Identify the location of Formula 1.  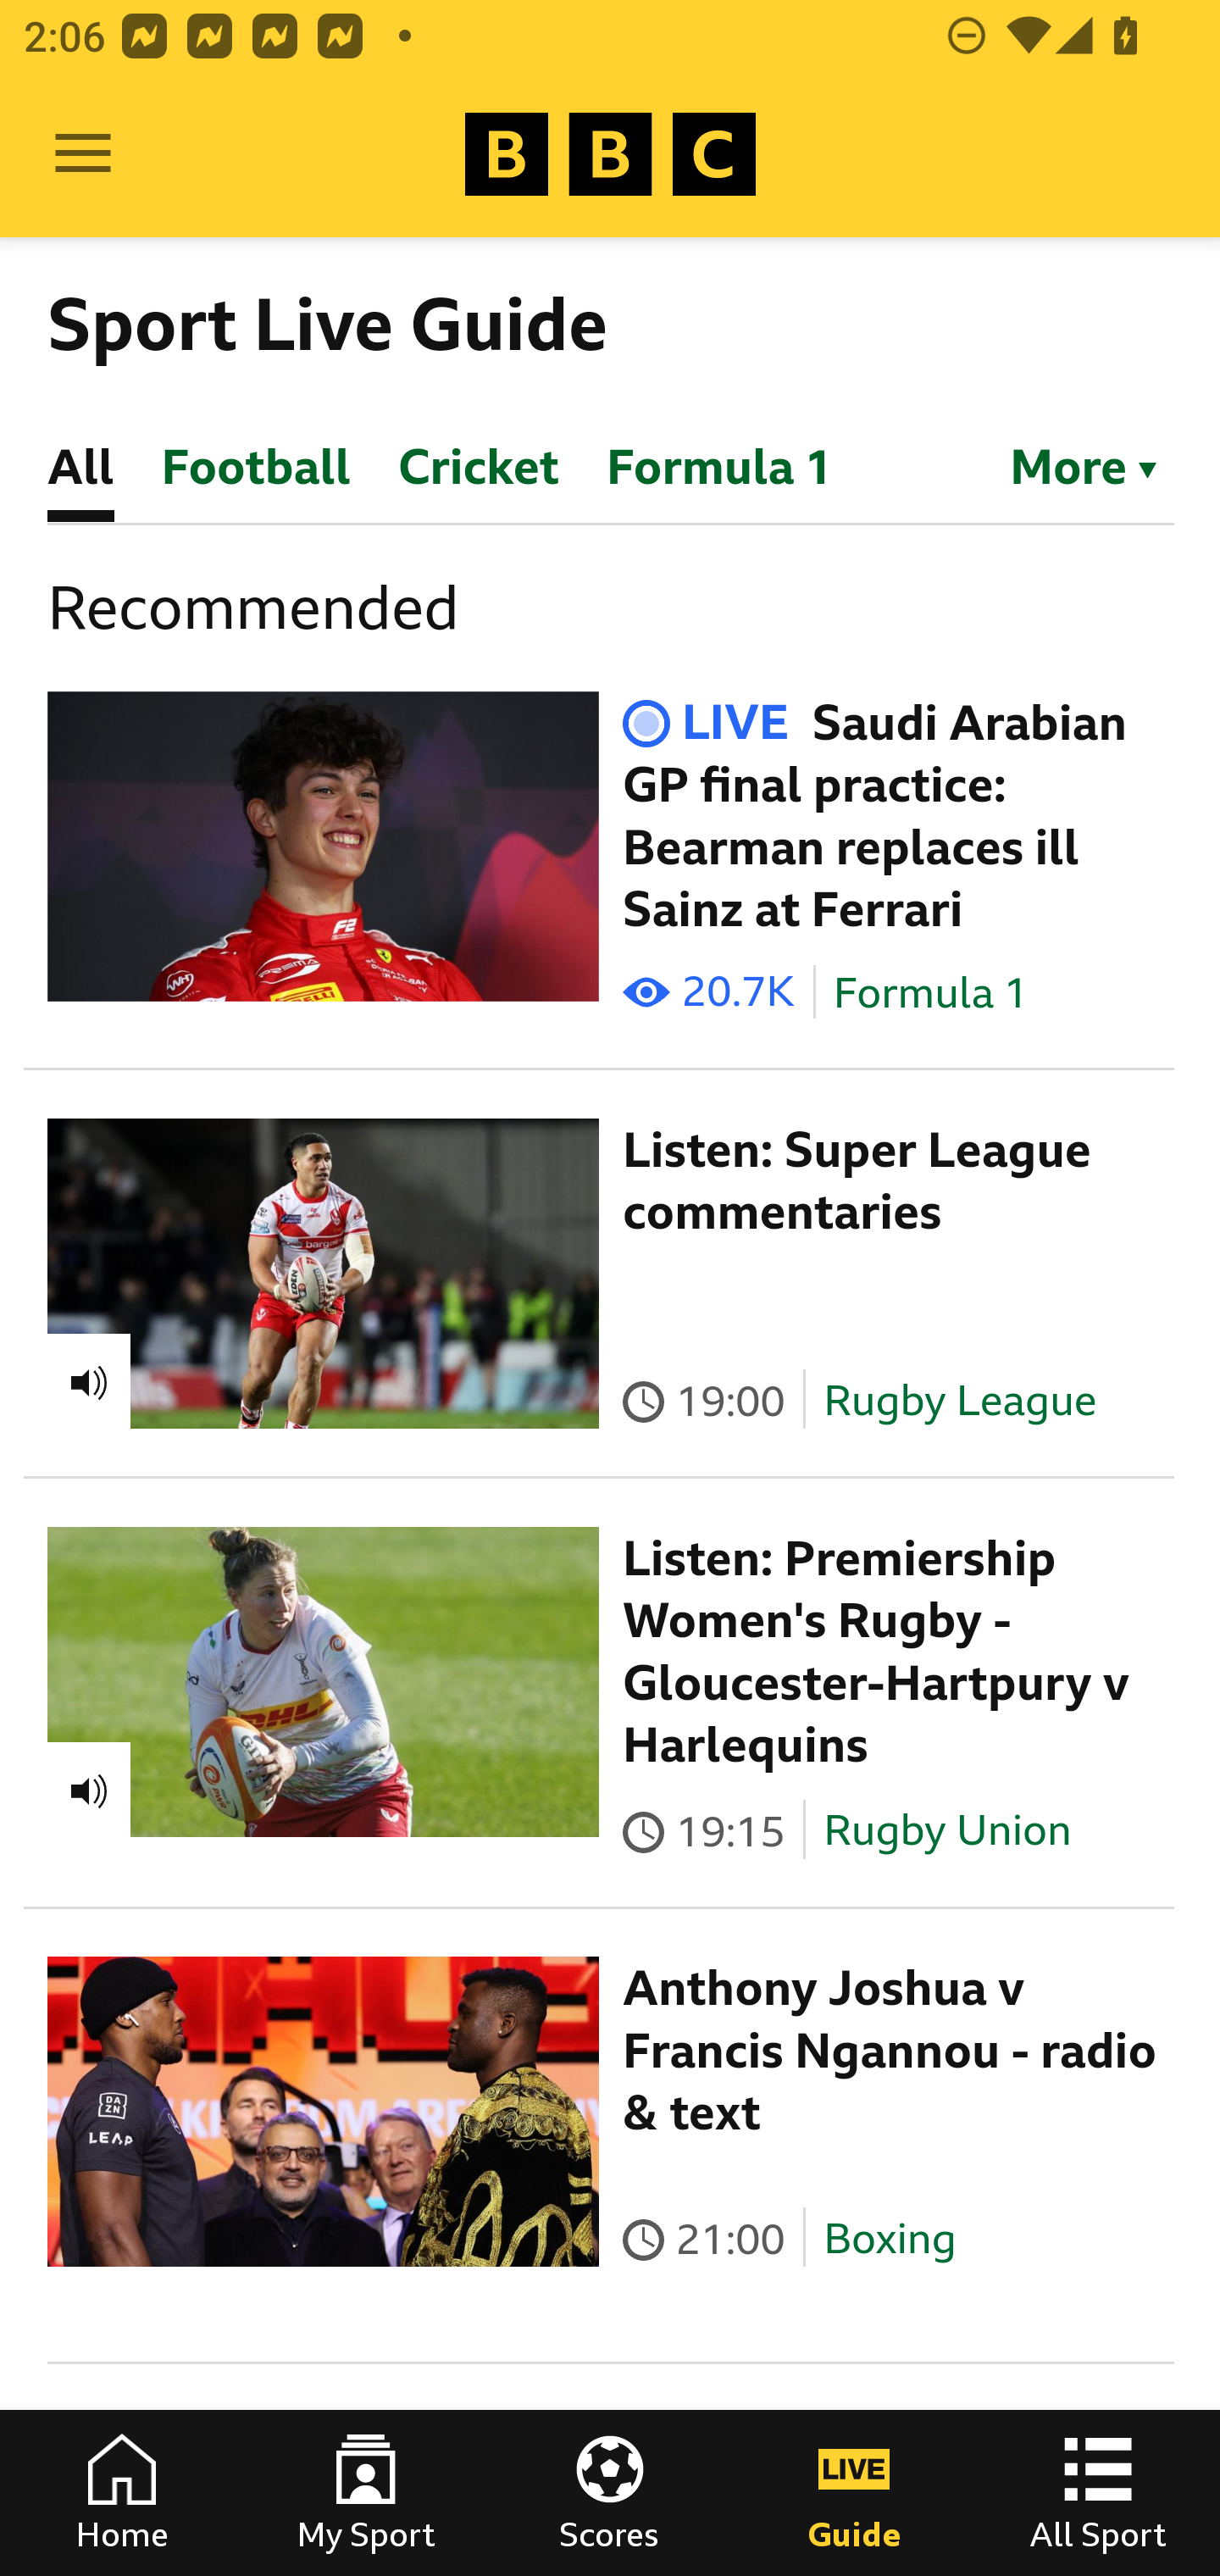
(931, 993).